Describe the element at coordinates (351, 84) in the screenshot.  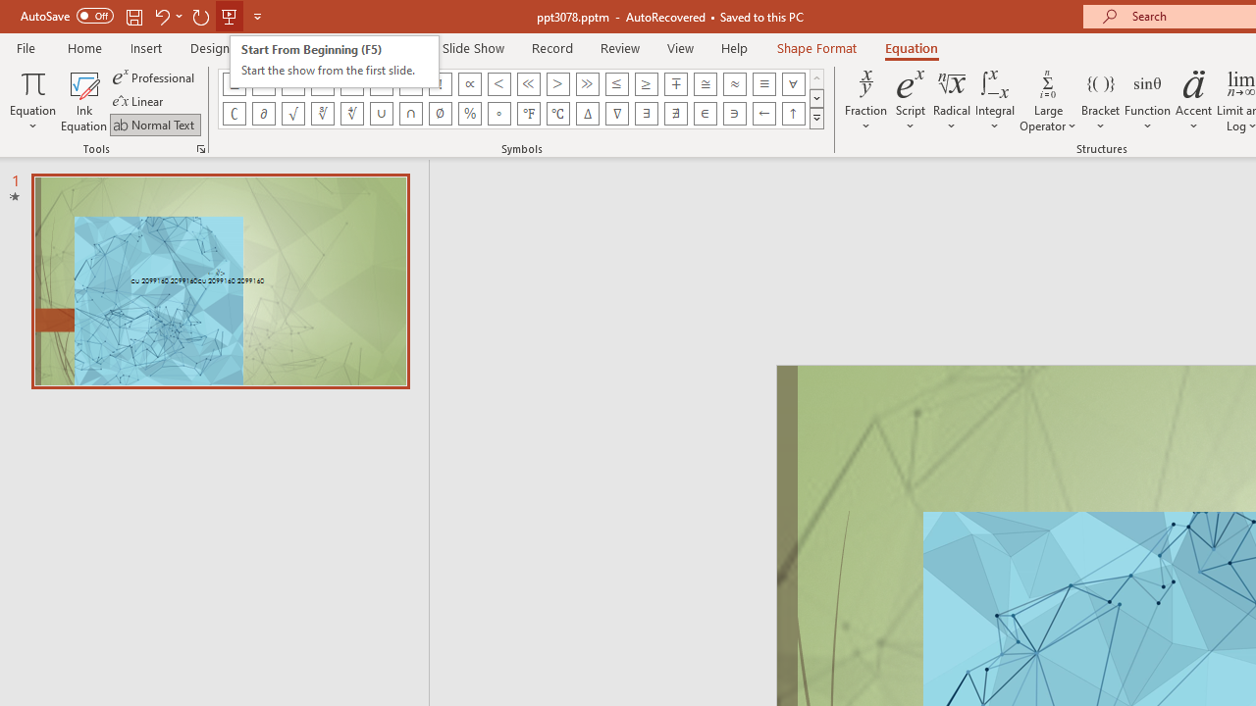
I see `Equation Symbol Approximately` at that location.